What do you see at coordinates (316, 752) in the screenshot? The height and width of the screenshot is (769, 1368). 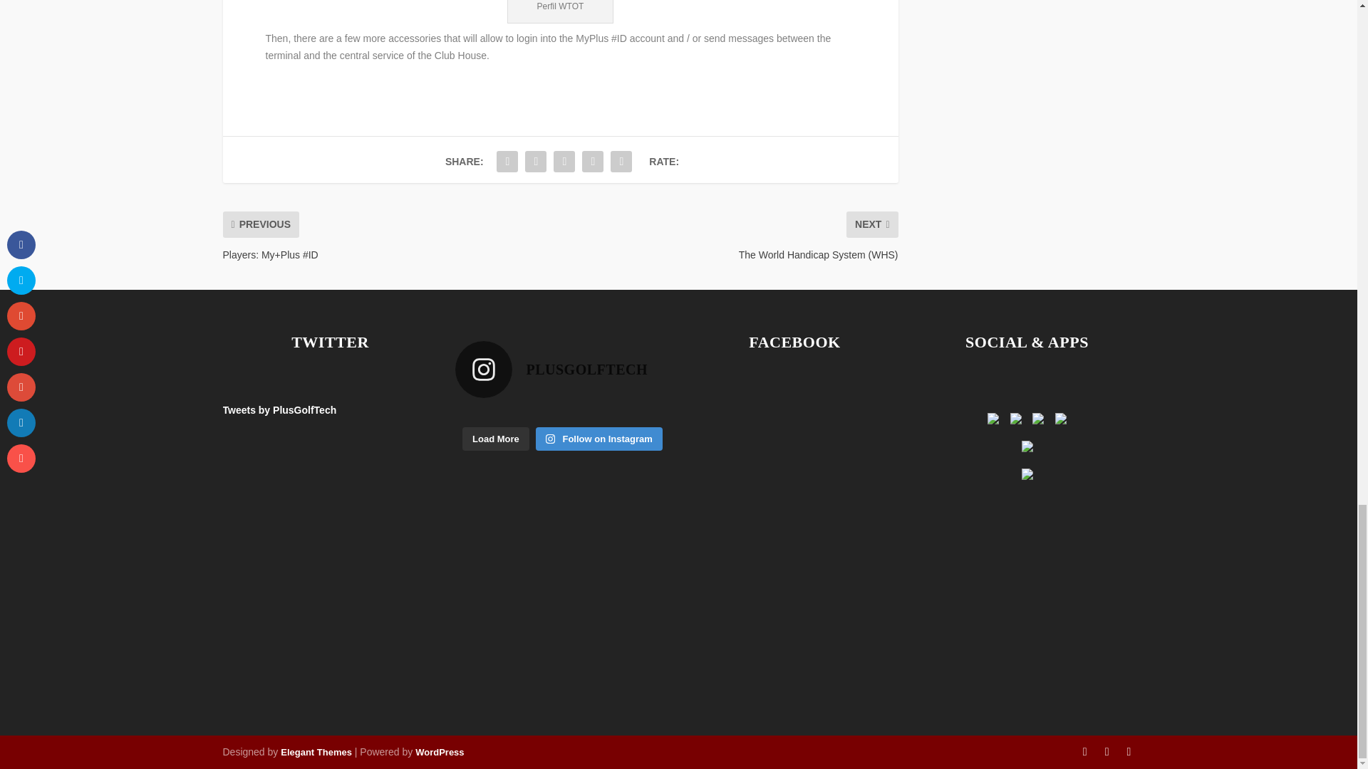 I see `Premium WordPress Themes` at bounding box center [316, 752].